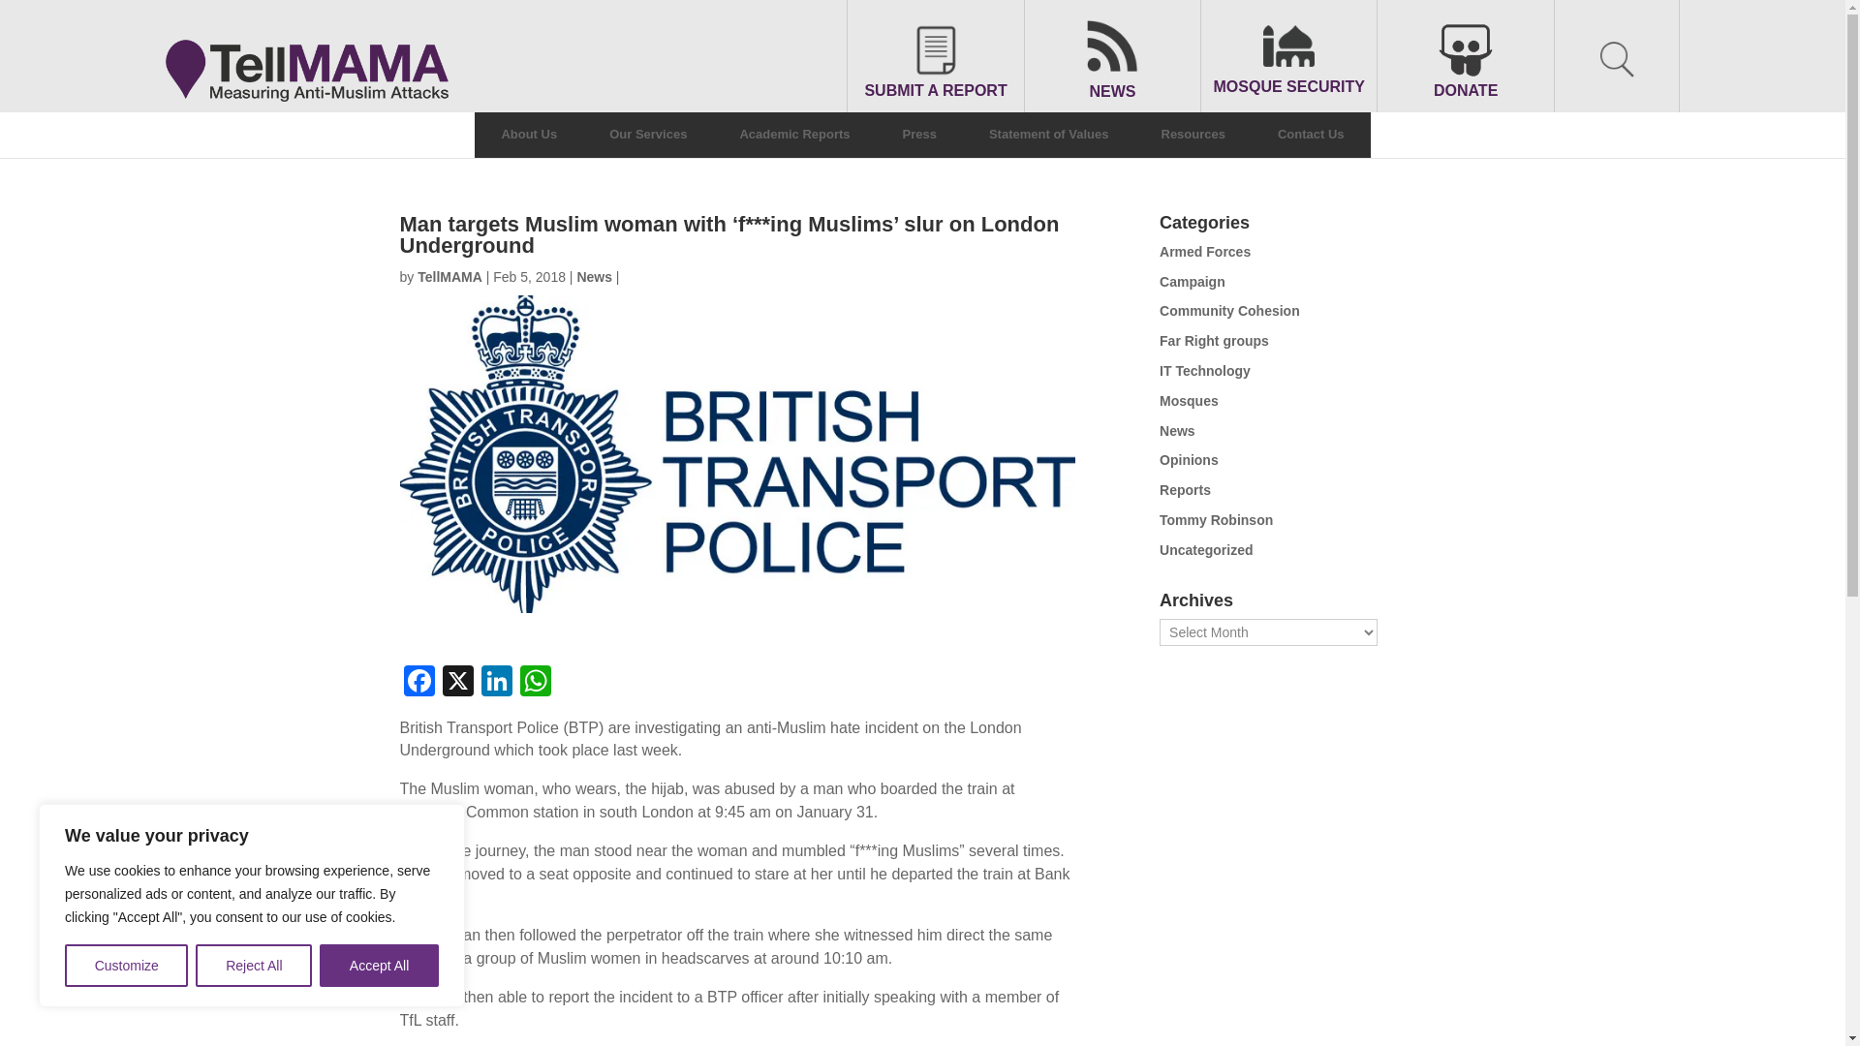 The height and width of the screenshot is (1046, 1860). I want to click on MOSQUE SECURITY, so click(1288, 60).